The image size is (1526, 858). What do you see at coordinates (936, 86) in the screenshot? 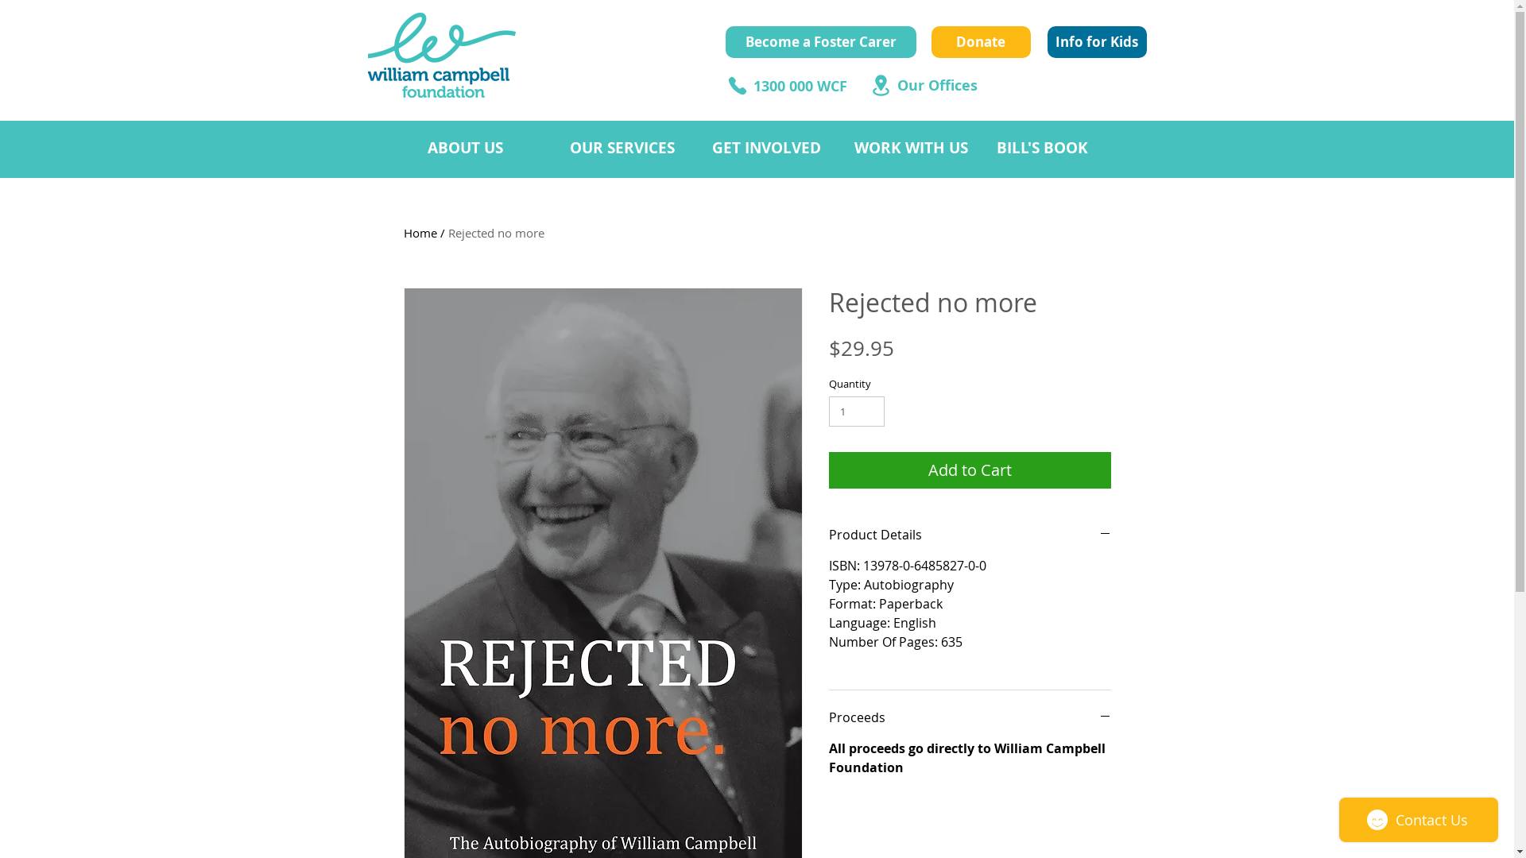
I see `Our Offices` at bounding box center [936, 86].